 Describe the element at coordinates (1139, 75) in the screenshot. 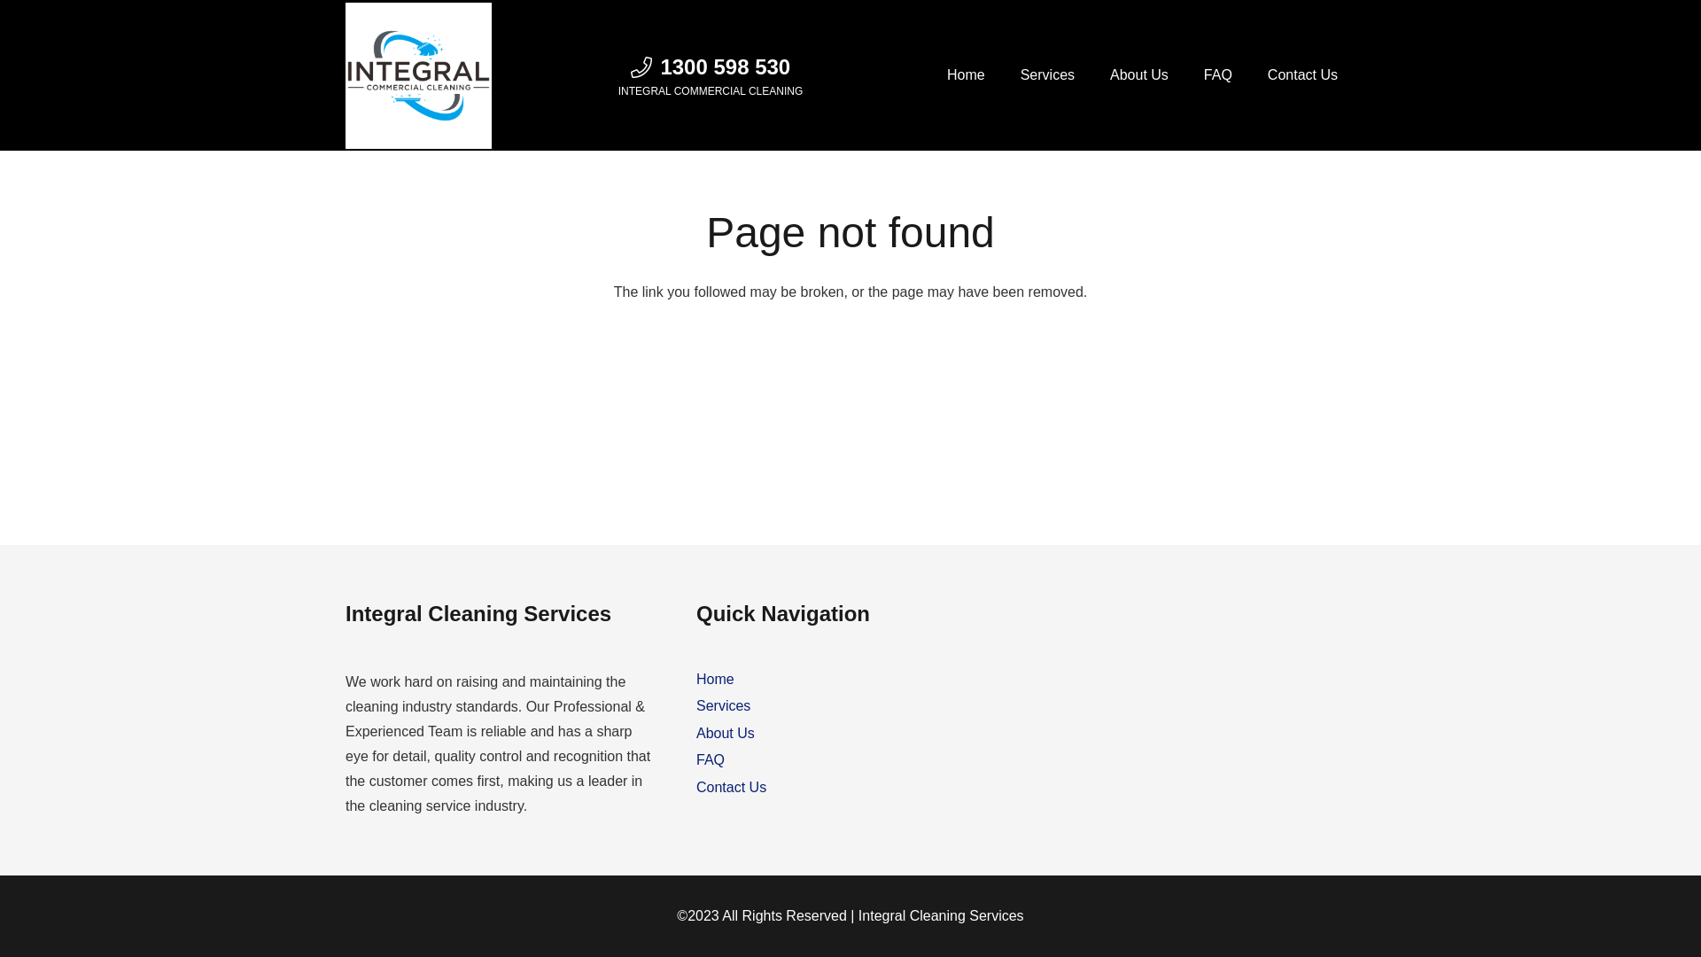

I see `About Us` at that location.